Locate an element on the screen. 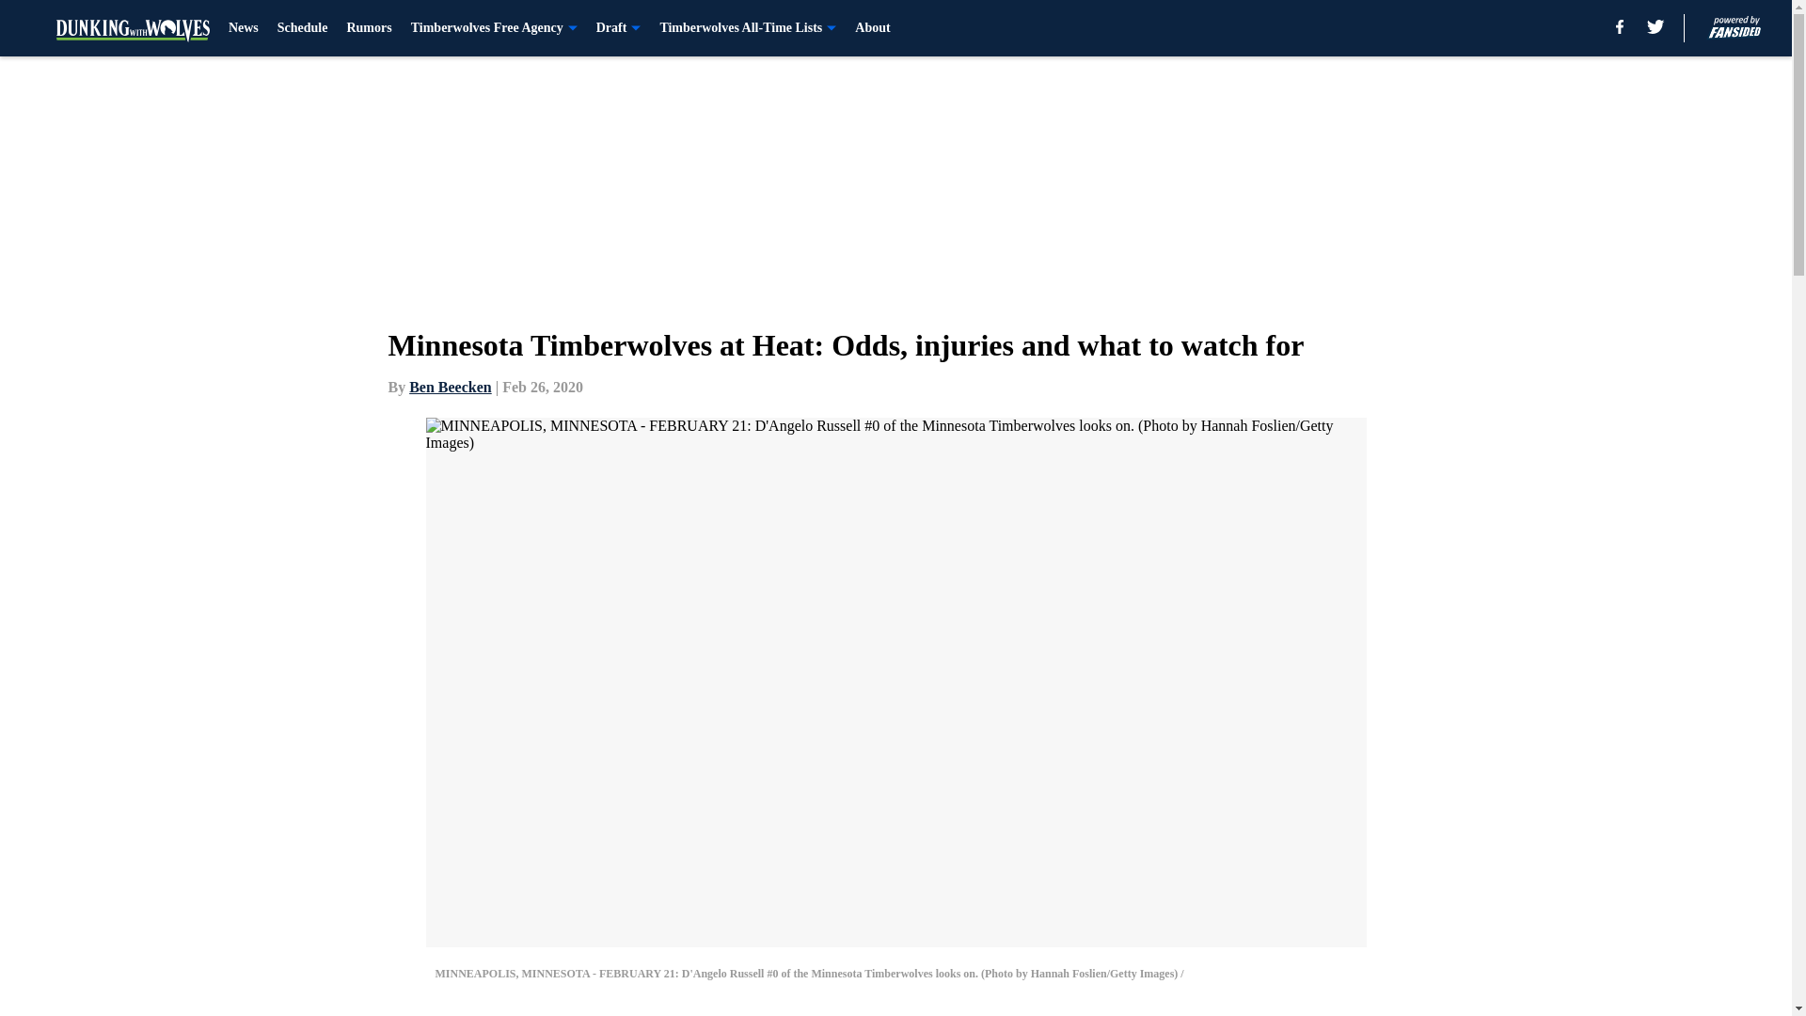  Timberwolves All-Time Lists is located at coordinates (747, 28).